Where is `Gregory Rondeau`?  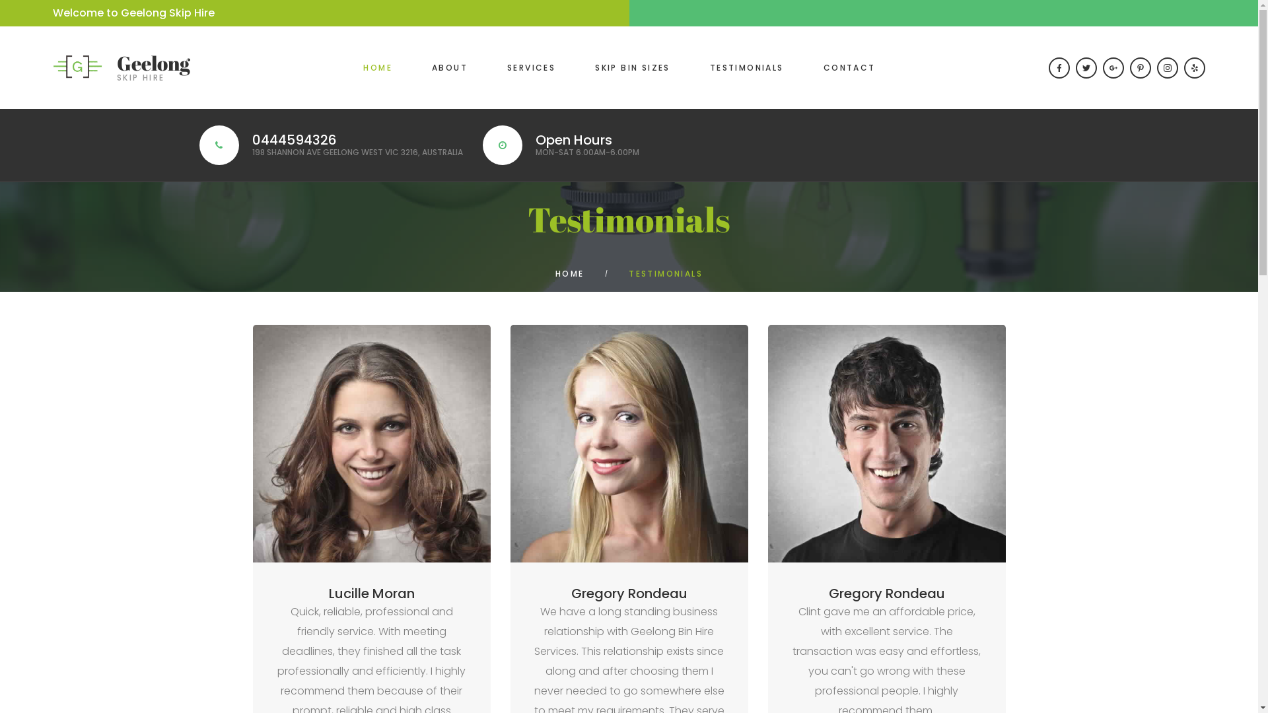
Gregory Rondeau is located at coordinates (886, 594).